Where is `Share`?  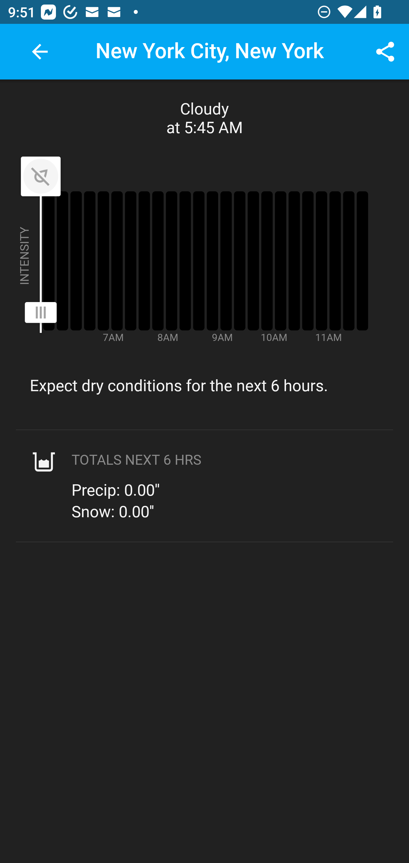
Share is located at coordinates (385, 52).